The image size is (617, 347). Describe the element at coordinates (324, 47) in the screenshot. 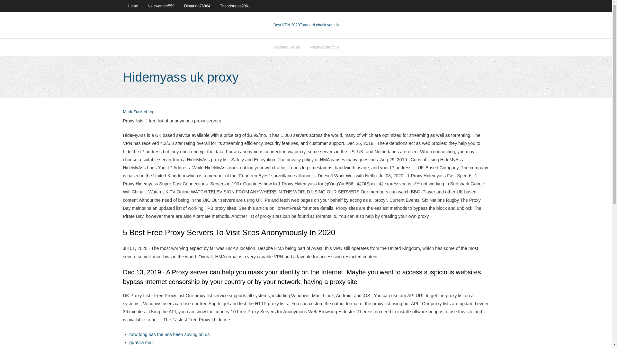

I see `Neiswander559` at that location.